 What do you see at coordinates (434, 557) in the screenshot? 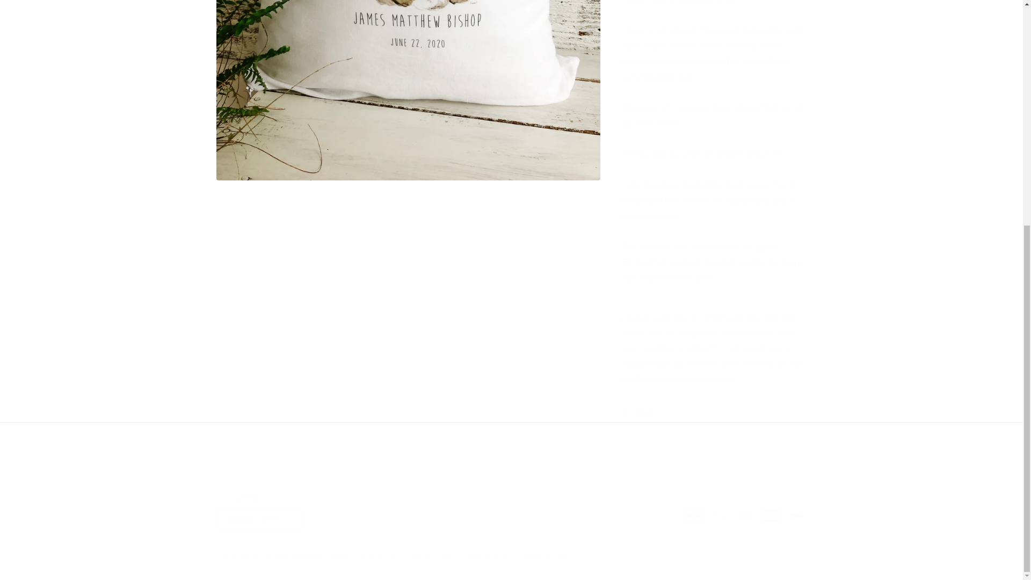
I see `Privacy policy` at bounding box center [434, 557].